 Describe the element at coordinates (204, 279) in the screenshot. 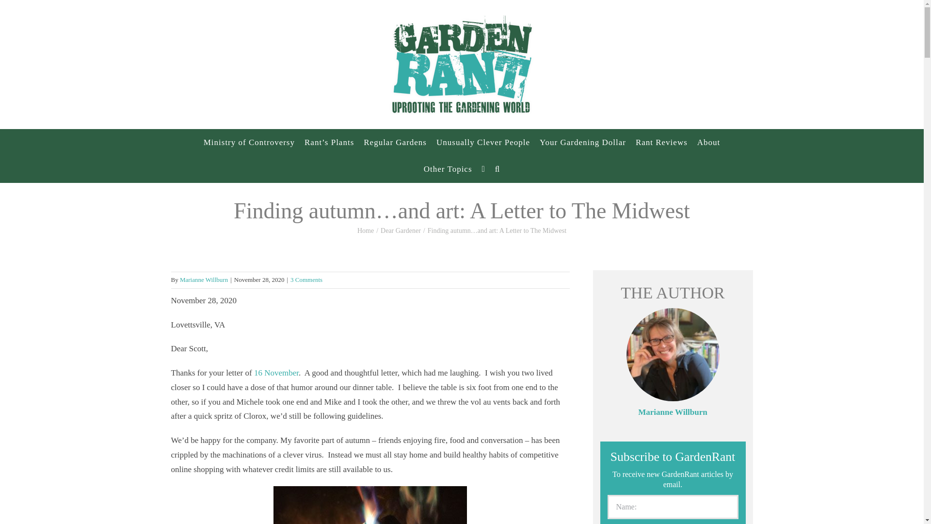

I see `Posts by Marianne Willburn` at that location.